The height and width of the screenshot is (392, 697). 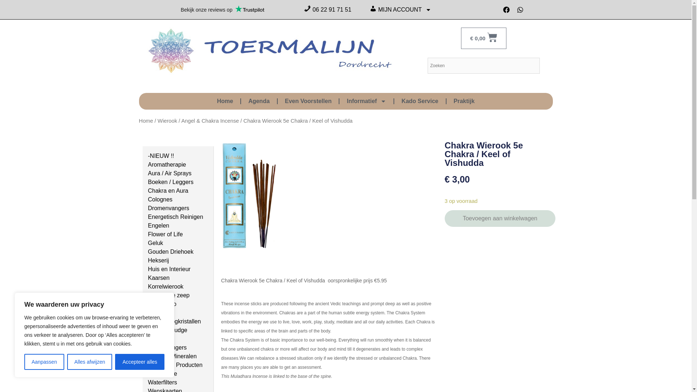 I want to click on 06 22 91 71 51, so click(x=327, y=9).